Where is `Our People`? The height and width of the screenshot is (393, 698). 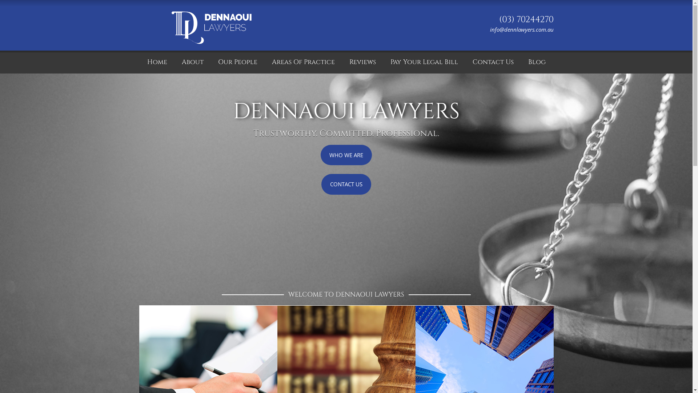 Our People is located at coordinates (238, 62).